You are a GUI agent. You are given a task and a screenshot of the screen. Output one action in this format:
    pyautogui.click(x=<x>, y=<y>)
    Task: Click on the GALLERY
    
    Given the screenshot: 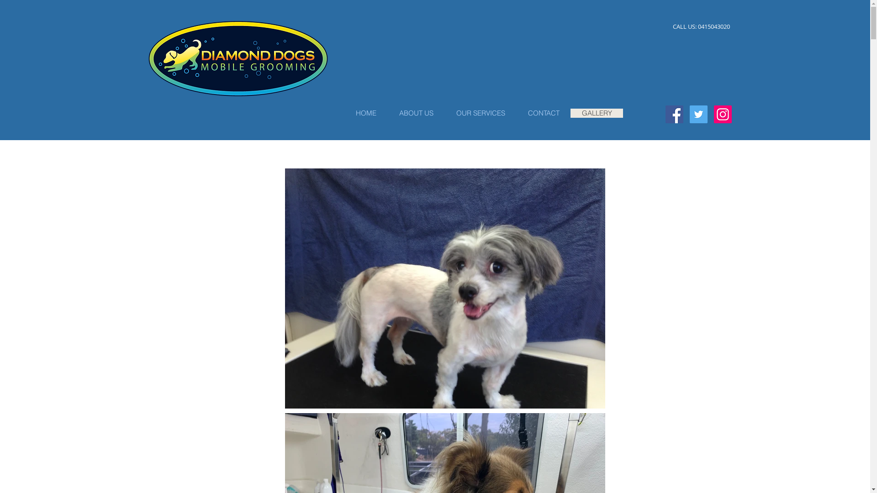 What is the action you would take?
    pyautogui.click(x=597, y=113)
    